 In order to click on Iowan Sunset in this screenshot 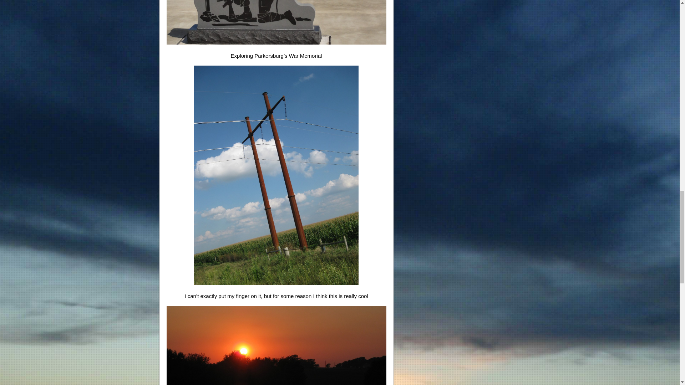, I will do `click(276, 345)`.